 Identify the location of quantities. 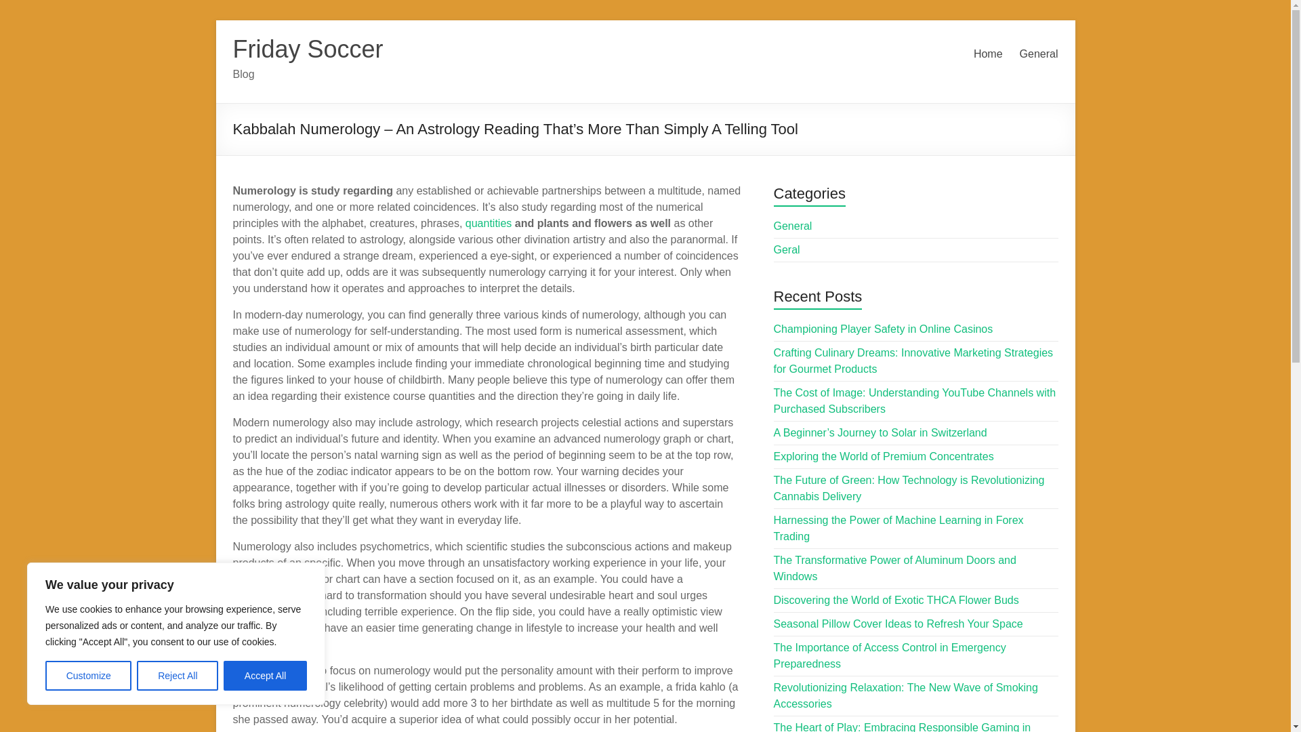
(489, 223).